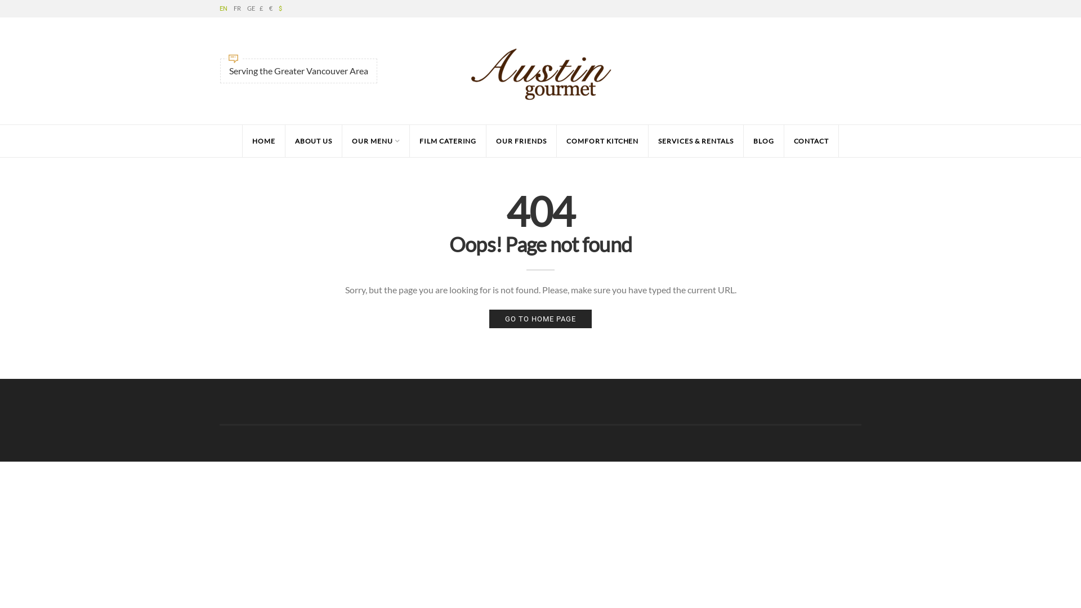 The width and height of the screenshot is (1081, 608). I want to click on FR, so click(238, 8).